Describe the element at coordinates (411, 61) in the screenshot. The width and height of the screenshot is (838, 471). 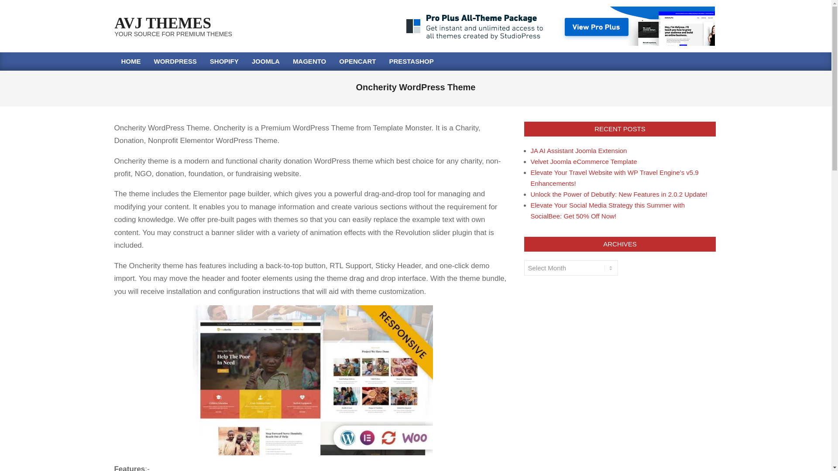
I see `PRESTASHOP` at that location.